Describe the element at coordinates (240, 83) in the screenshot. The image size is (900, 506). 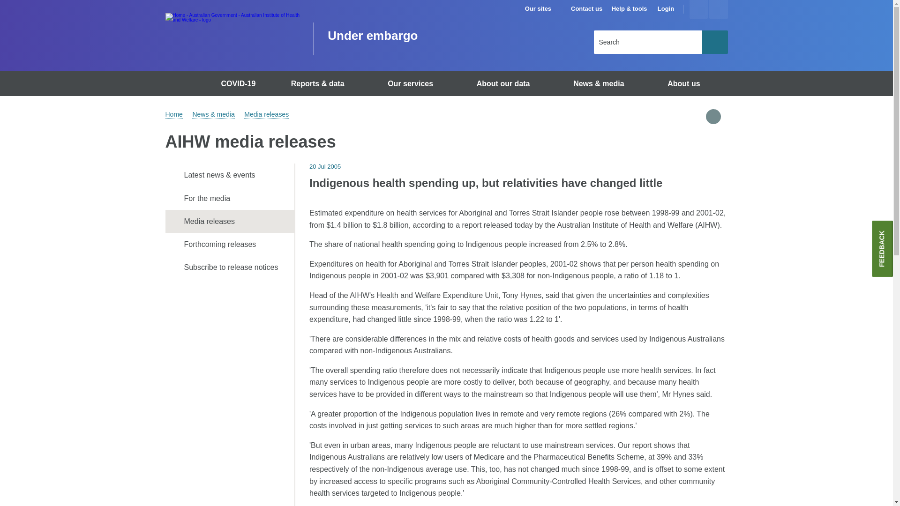
I see `COVID-19` at that location.